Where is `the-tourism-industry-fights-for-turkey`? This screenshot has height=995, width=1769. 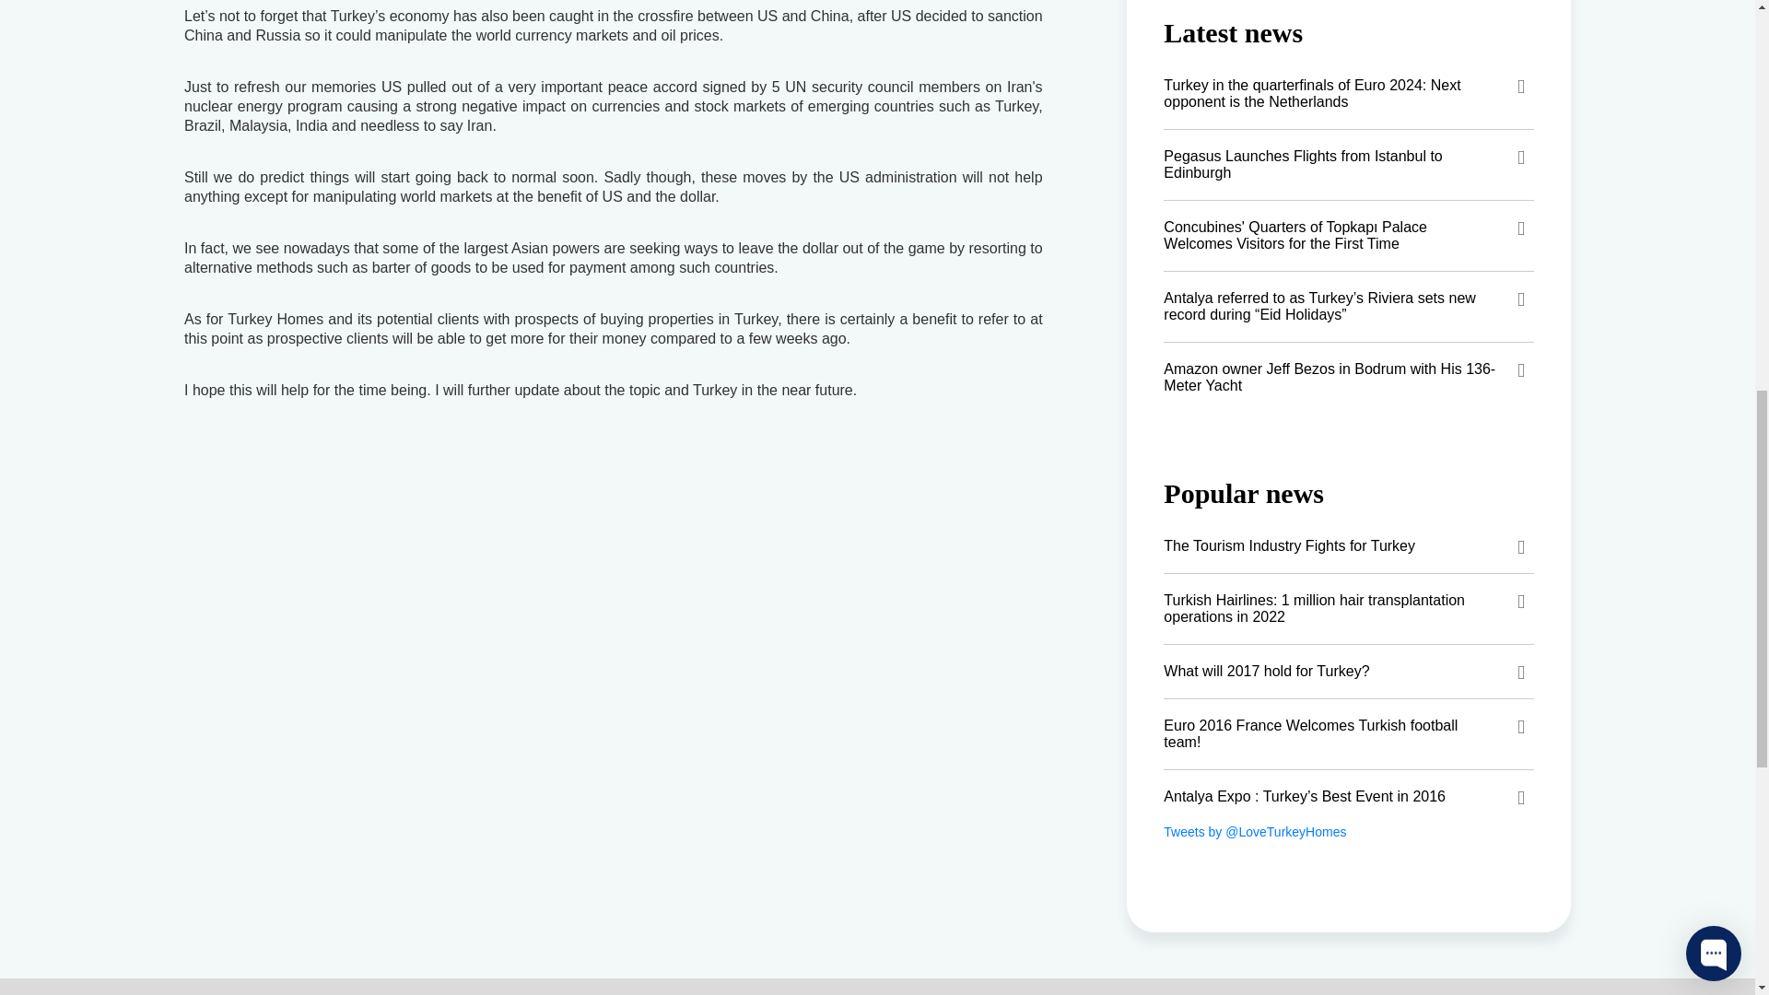 the-tourism-industry-fights-for-turkey is located at coordinates (1349, 545).